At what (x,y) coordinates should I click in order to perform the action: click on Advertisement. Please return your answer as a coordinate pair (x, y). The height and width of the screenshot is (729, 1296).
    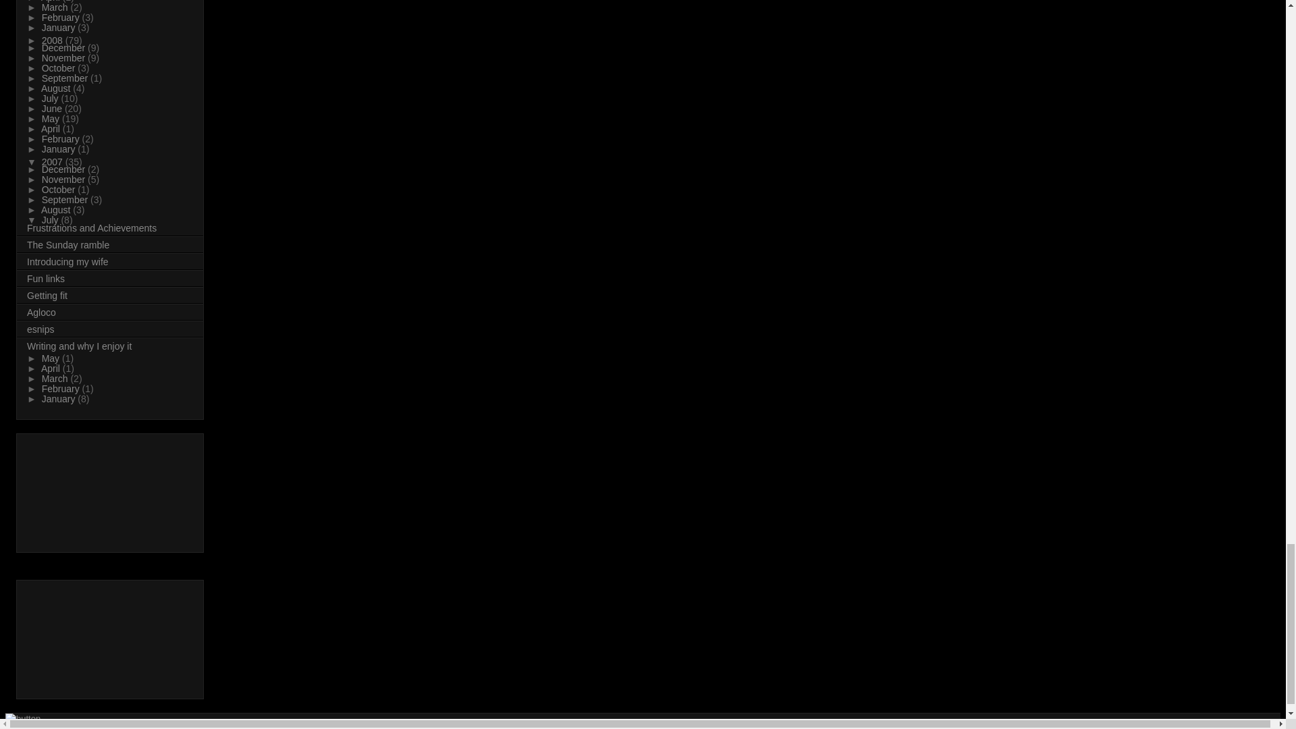
    Looking at the image, I should click on (88, 489).